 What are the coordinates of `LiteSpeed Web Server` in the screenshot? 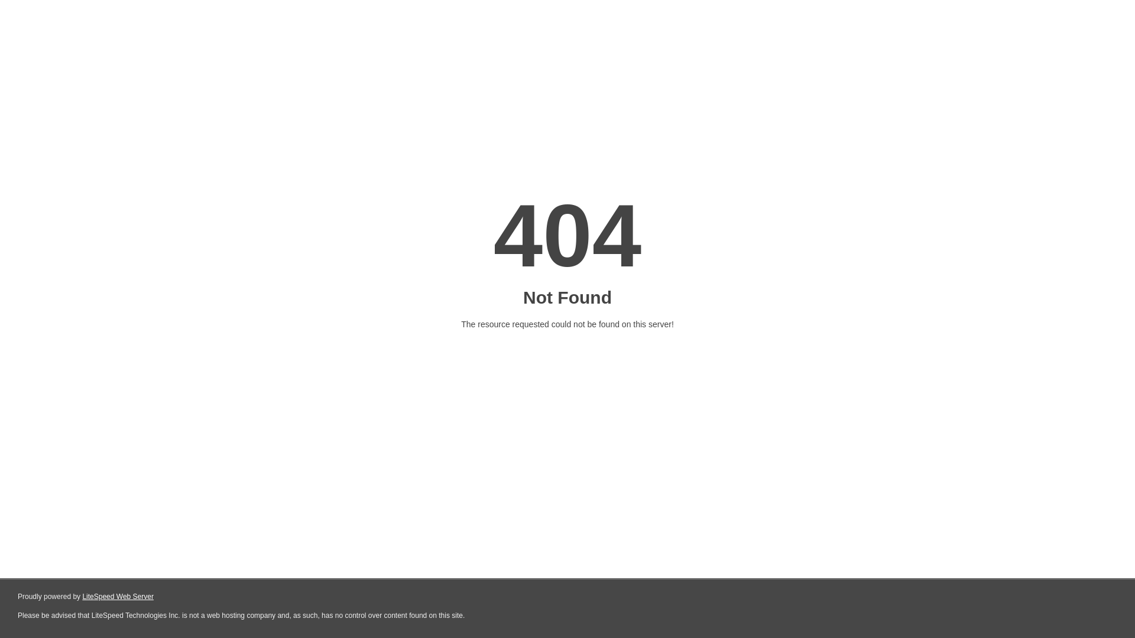 It's located at (118, 597).